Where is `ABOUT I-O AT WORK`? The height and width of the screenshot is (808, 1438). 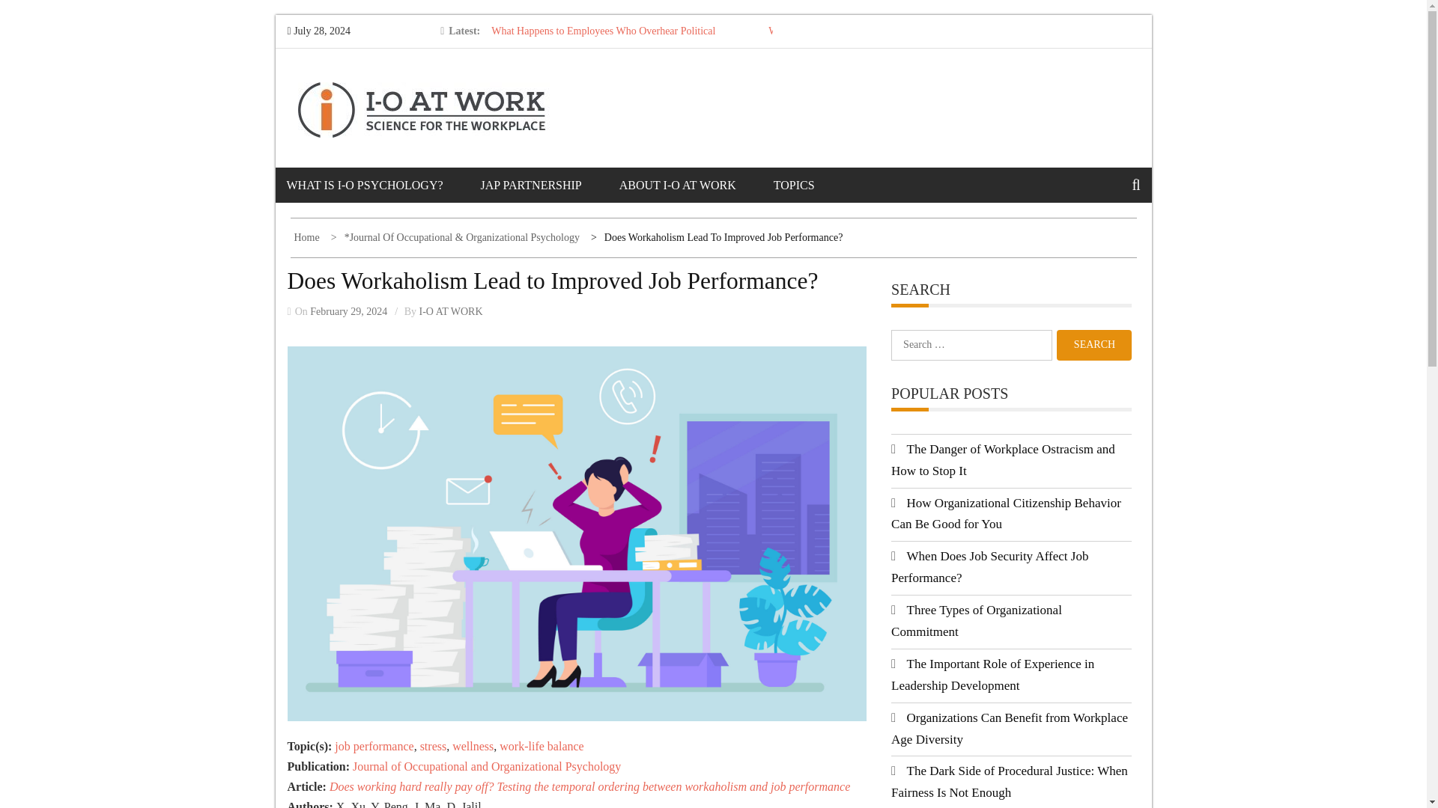
ABOUT I-O AT WORK is located at coordinates (697, 185).